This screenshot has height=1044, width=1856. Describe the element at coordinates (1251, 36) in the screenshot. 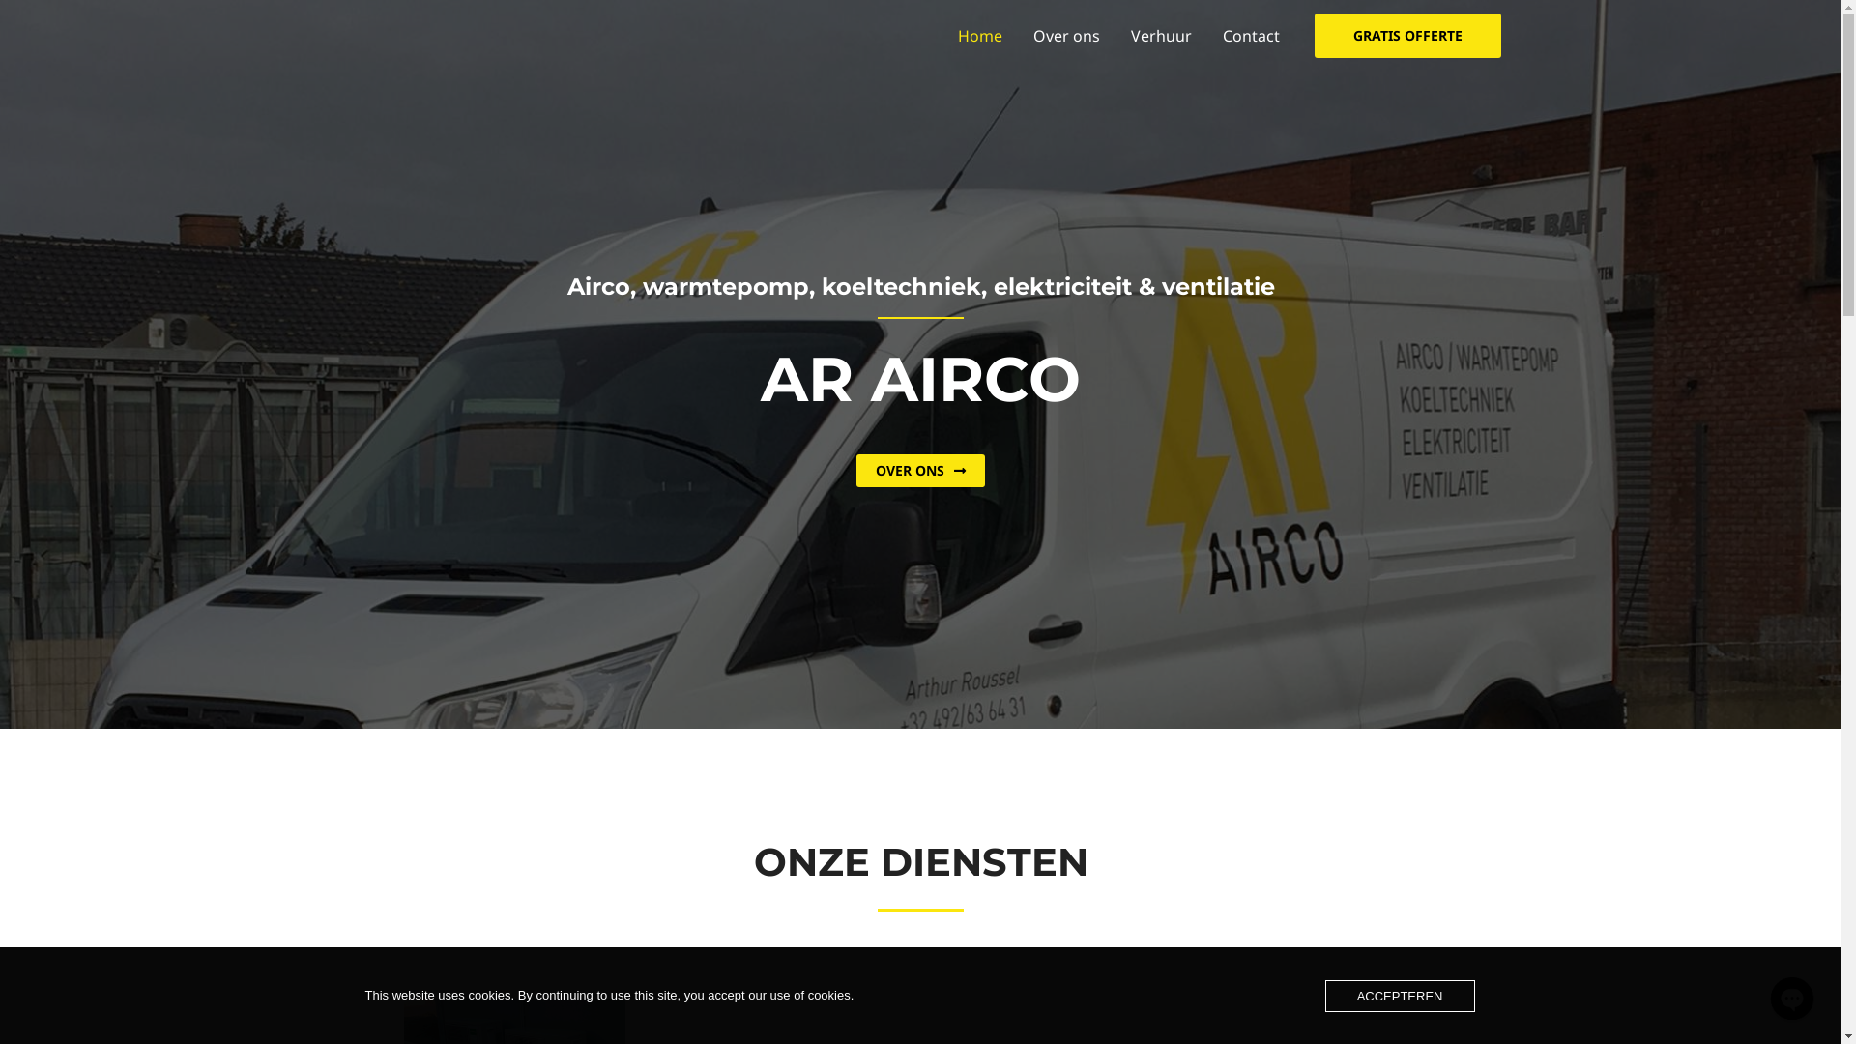

I see `Contact` at that location.